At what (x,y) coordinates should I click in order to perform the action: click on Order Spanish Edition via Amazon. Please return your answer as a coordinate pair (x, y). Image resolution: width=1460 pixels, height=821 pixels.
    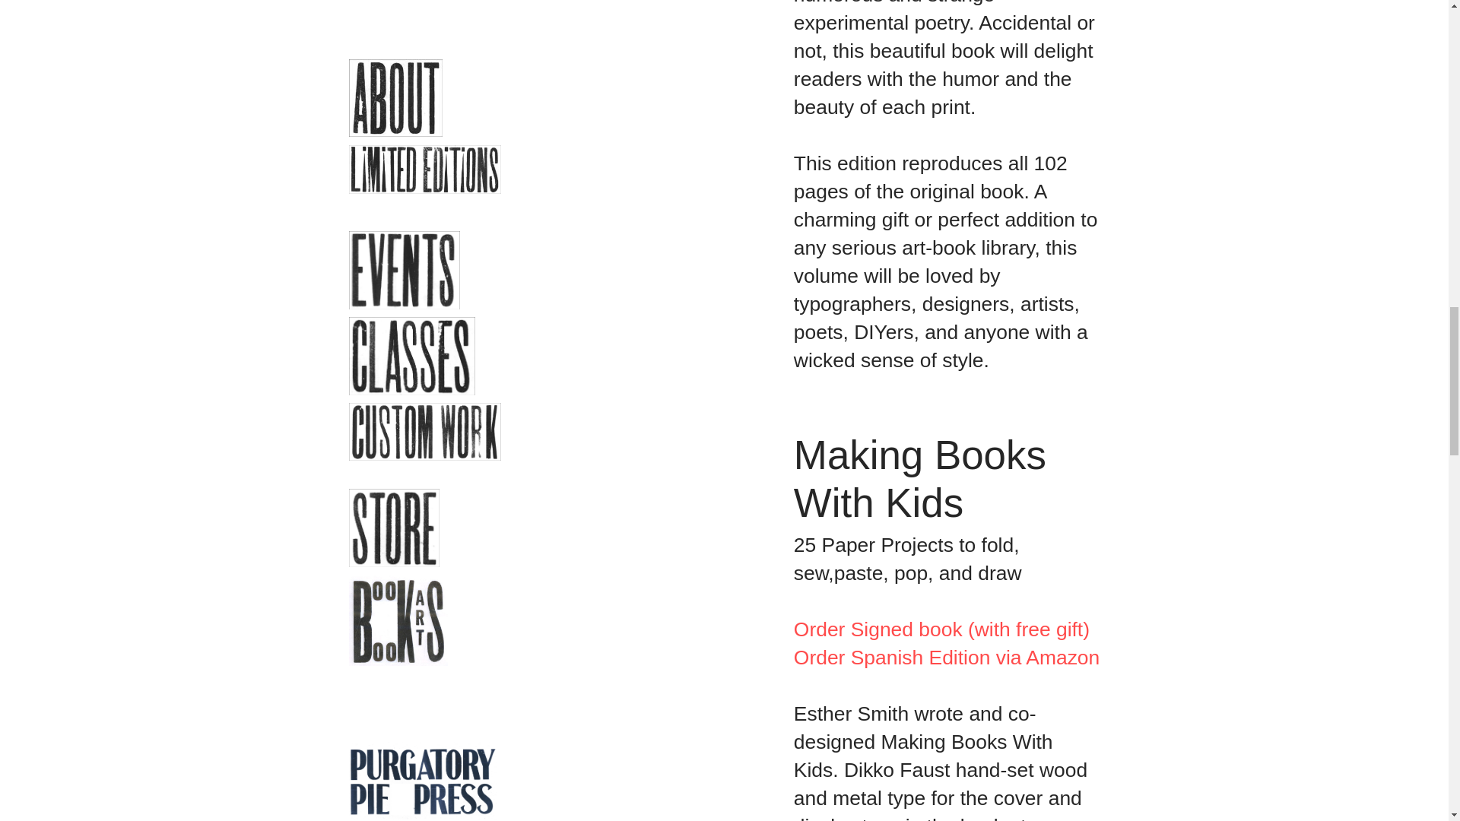
    Looking at the image, I should click on (946, 657).